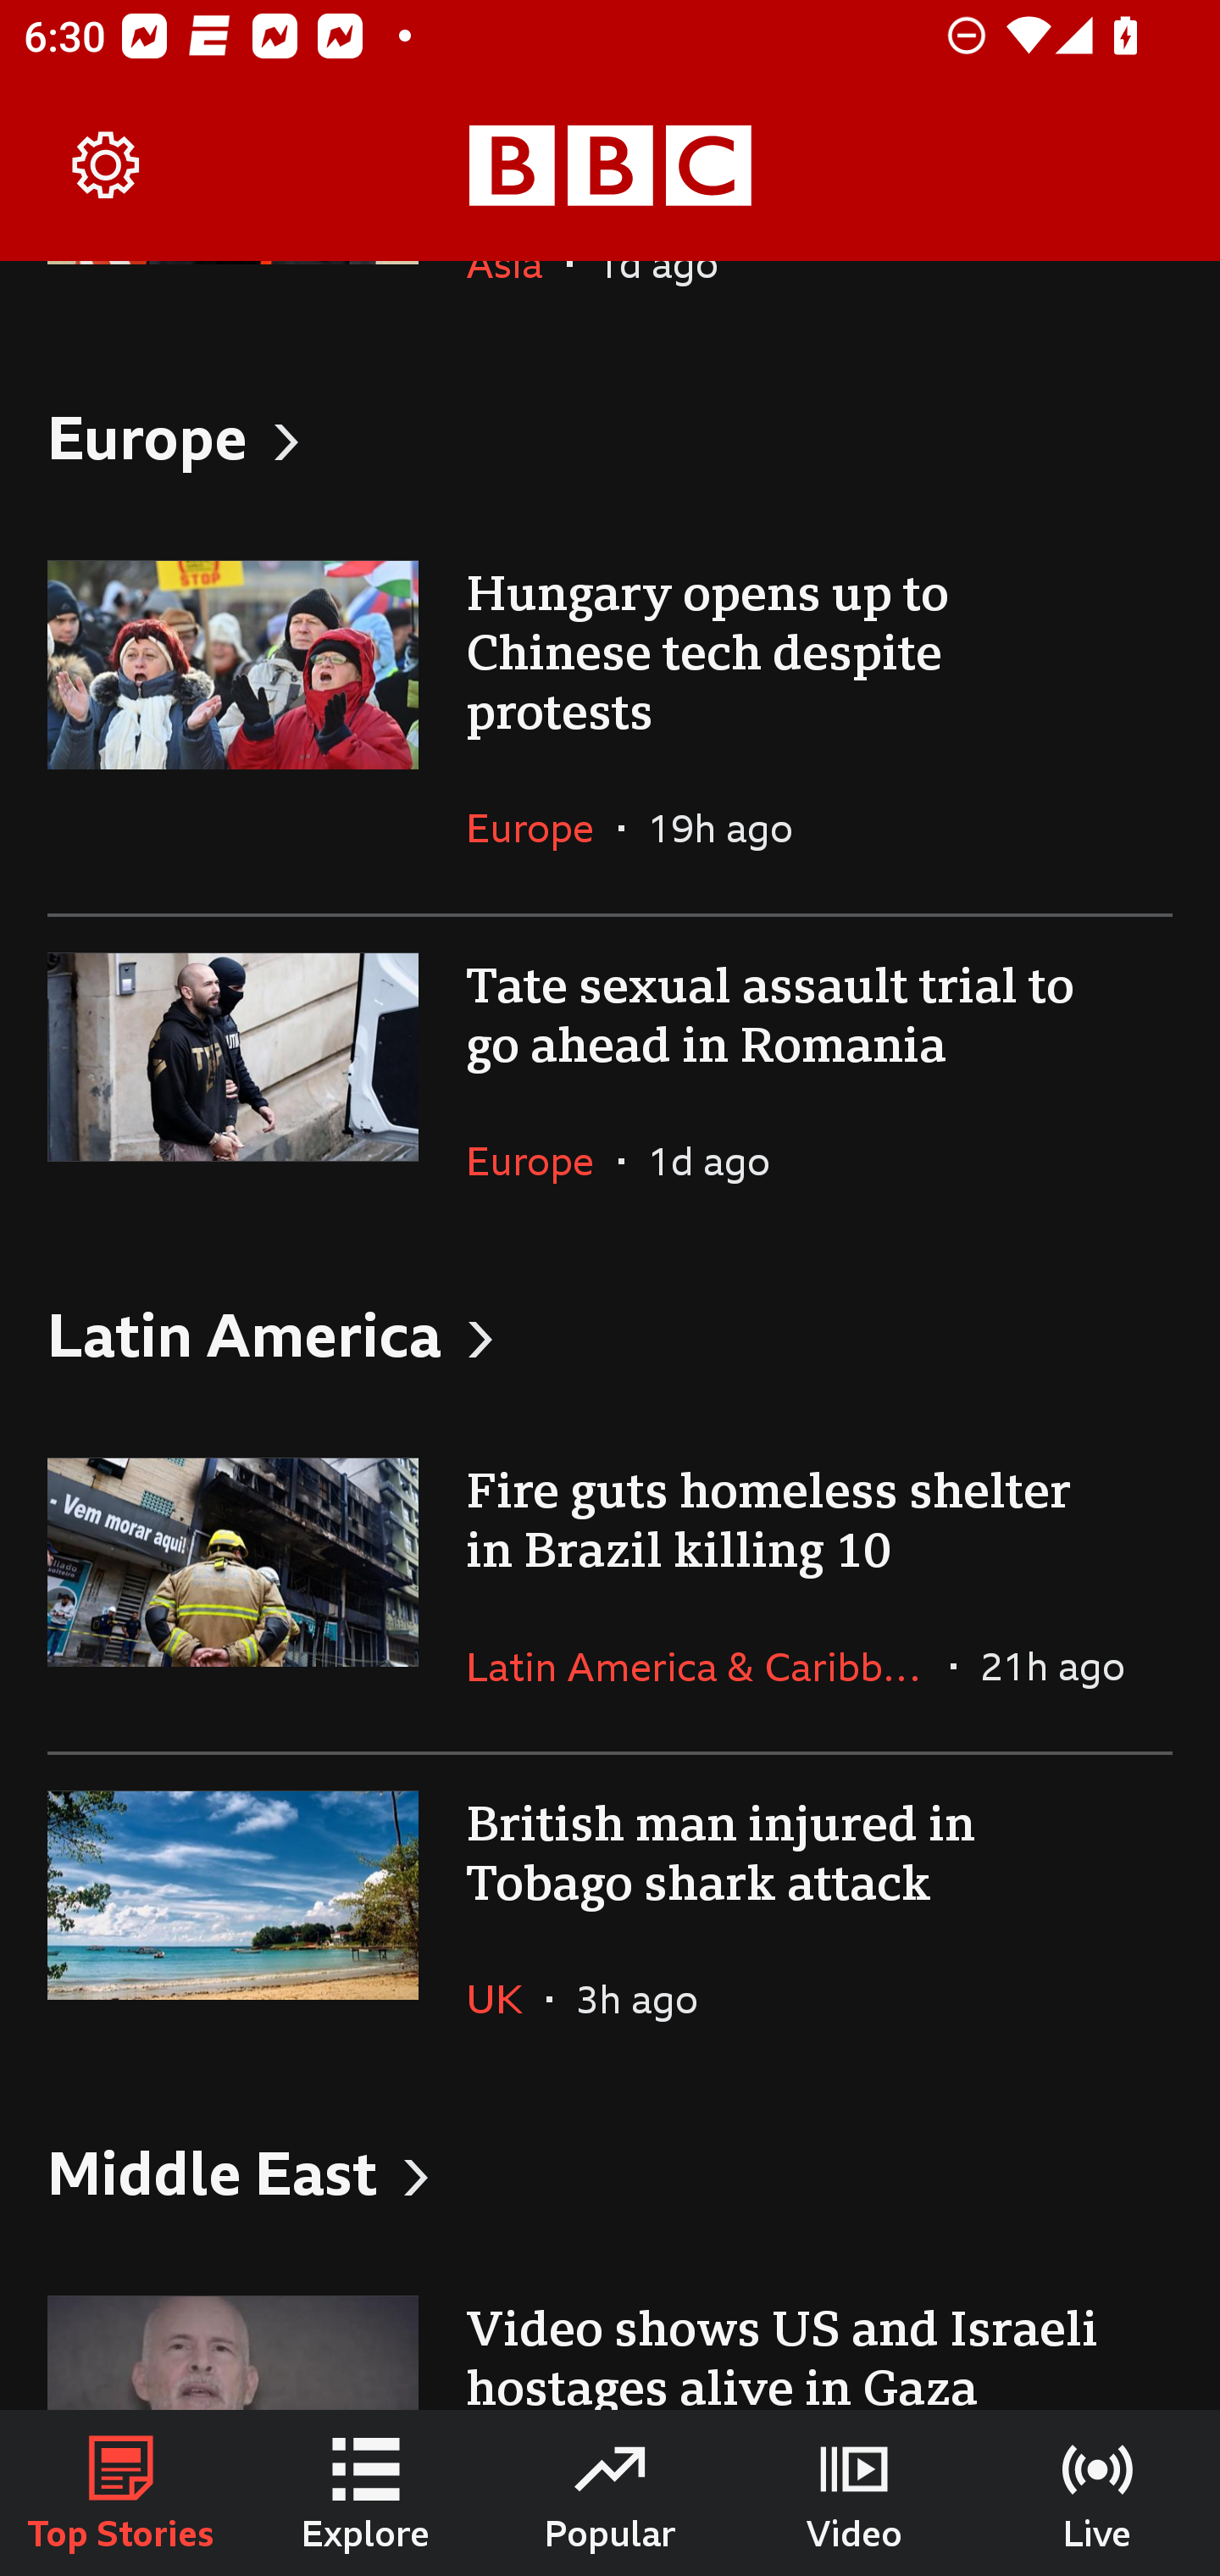 The image size is (1220, 2576). Describe the element at coordinates (1098, 2493) in the screenshot. I see `Live` at that location.